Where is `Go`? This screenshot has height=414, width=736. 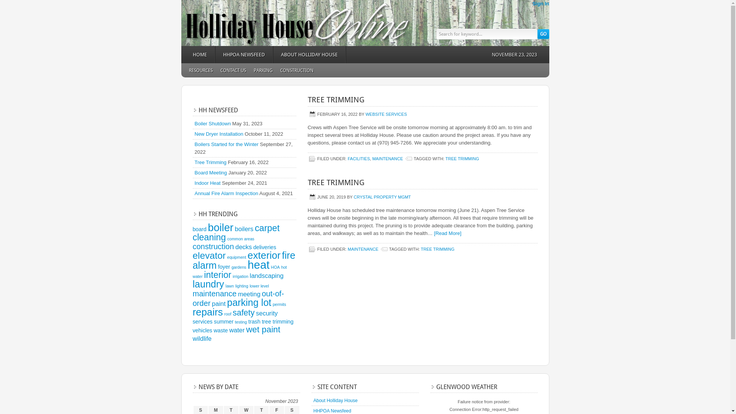 Go is located at coordinates (544, 34).